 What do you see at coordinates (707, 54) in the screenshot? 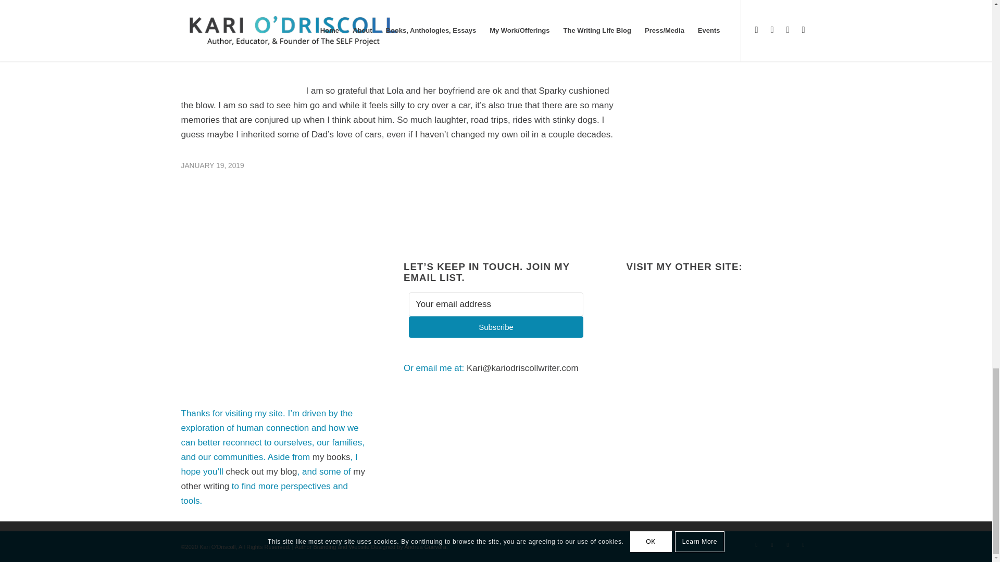
I see `other books` at bounding box center [707, 54].